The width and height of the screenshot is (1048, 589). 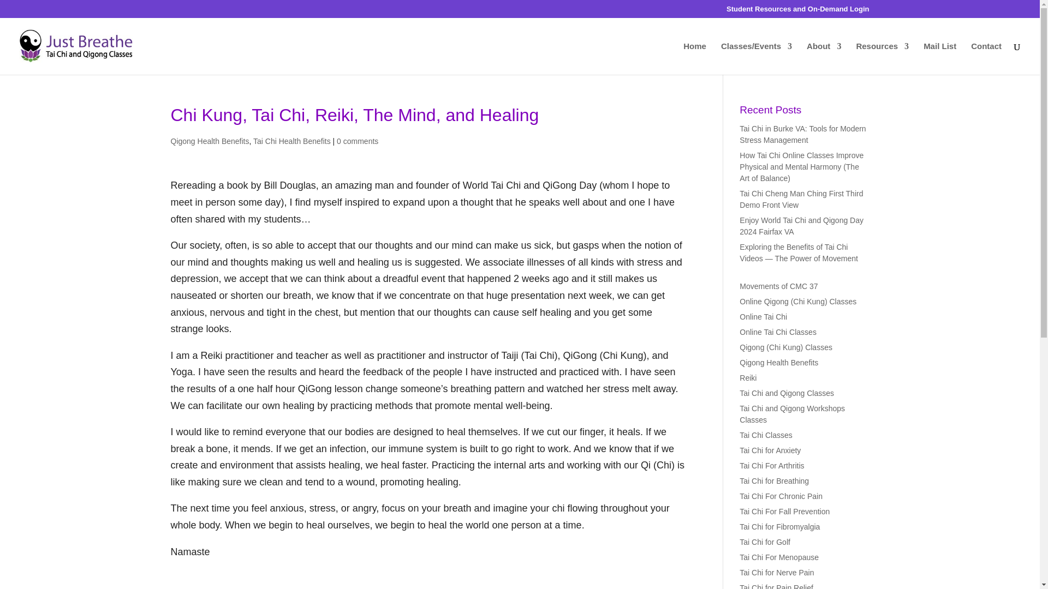 What do you see at coordinates (824, 58) in the screenshot?
I see `About` at bounding box center [824, 58].